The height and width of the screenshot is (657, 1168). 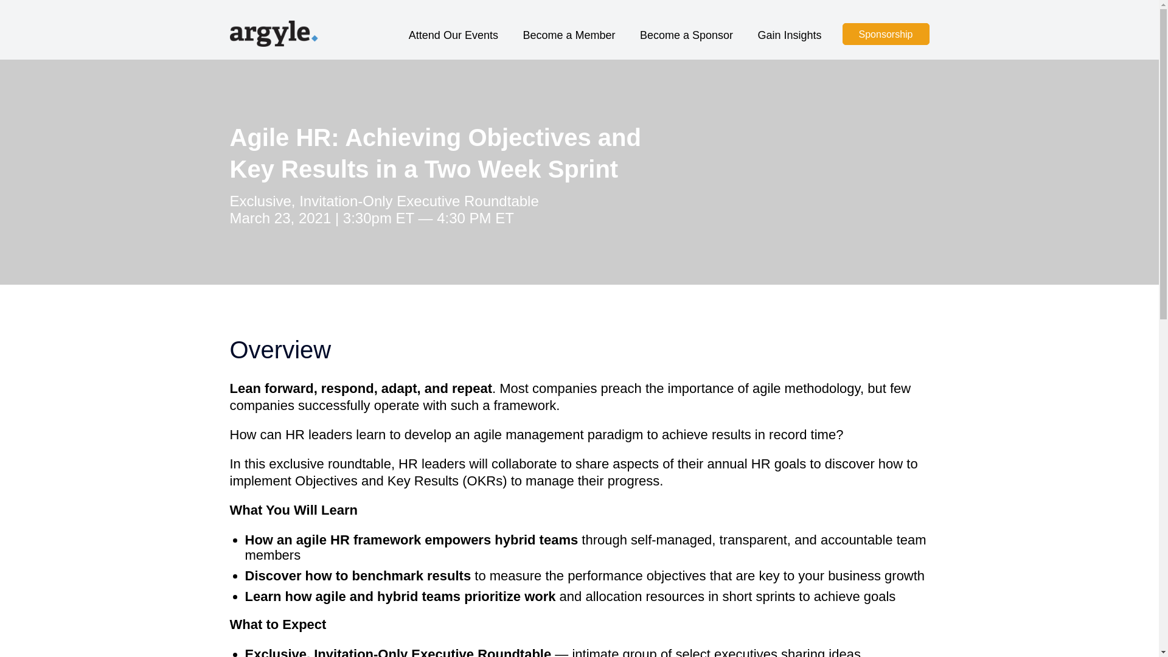 I want to click on Gain Insights, so click(x=788, y=44).